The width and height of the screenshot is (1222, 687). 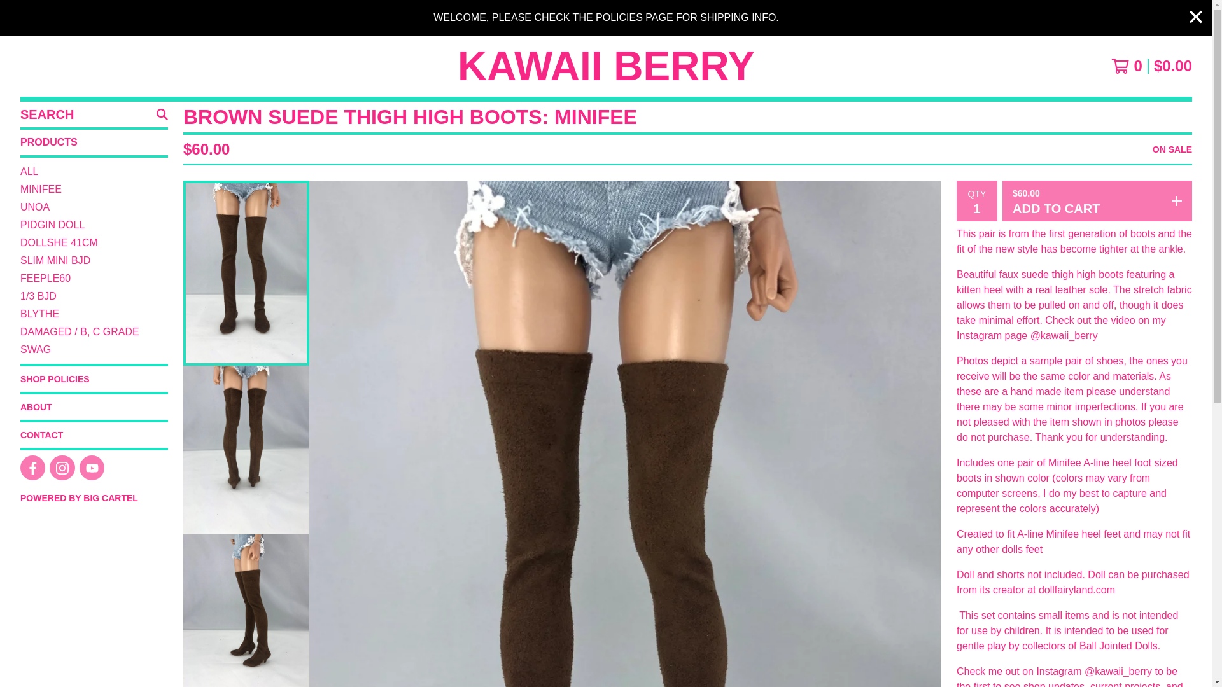 What do you see at coordinates (94, 190) in the screenshot?
I see `MINIFEE` at bounding box center [94, 190].